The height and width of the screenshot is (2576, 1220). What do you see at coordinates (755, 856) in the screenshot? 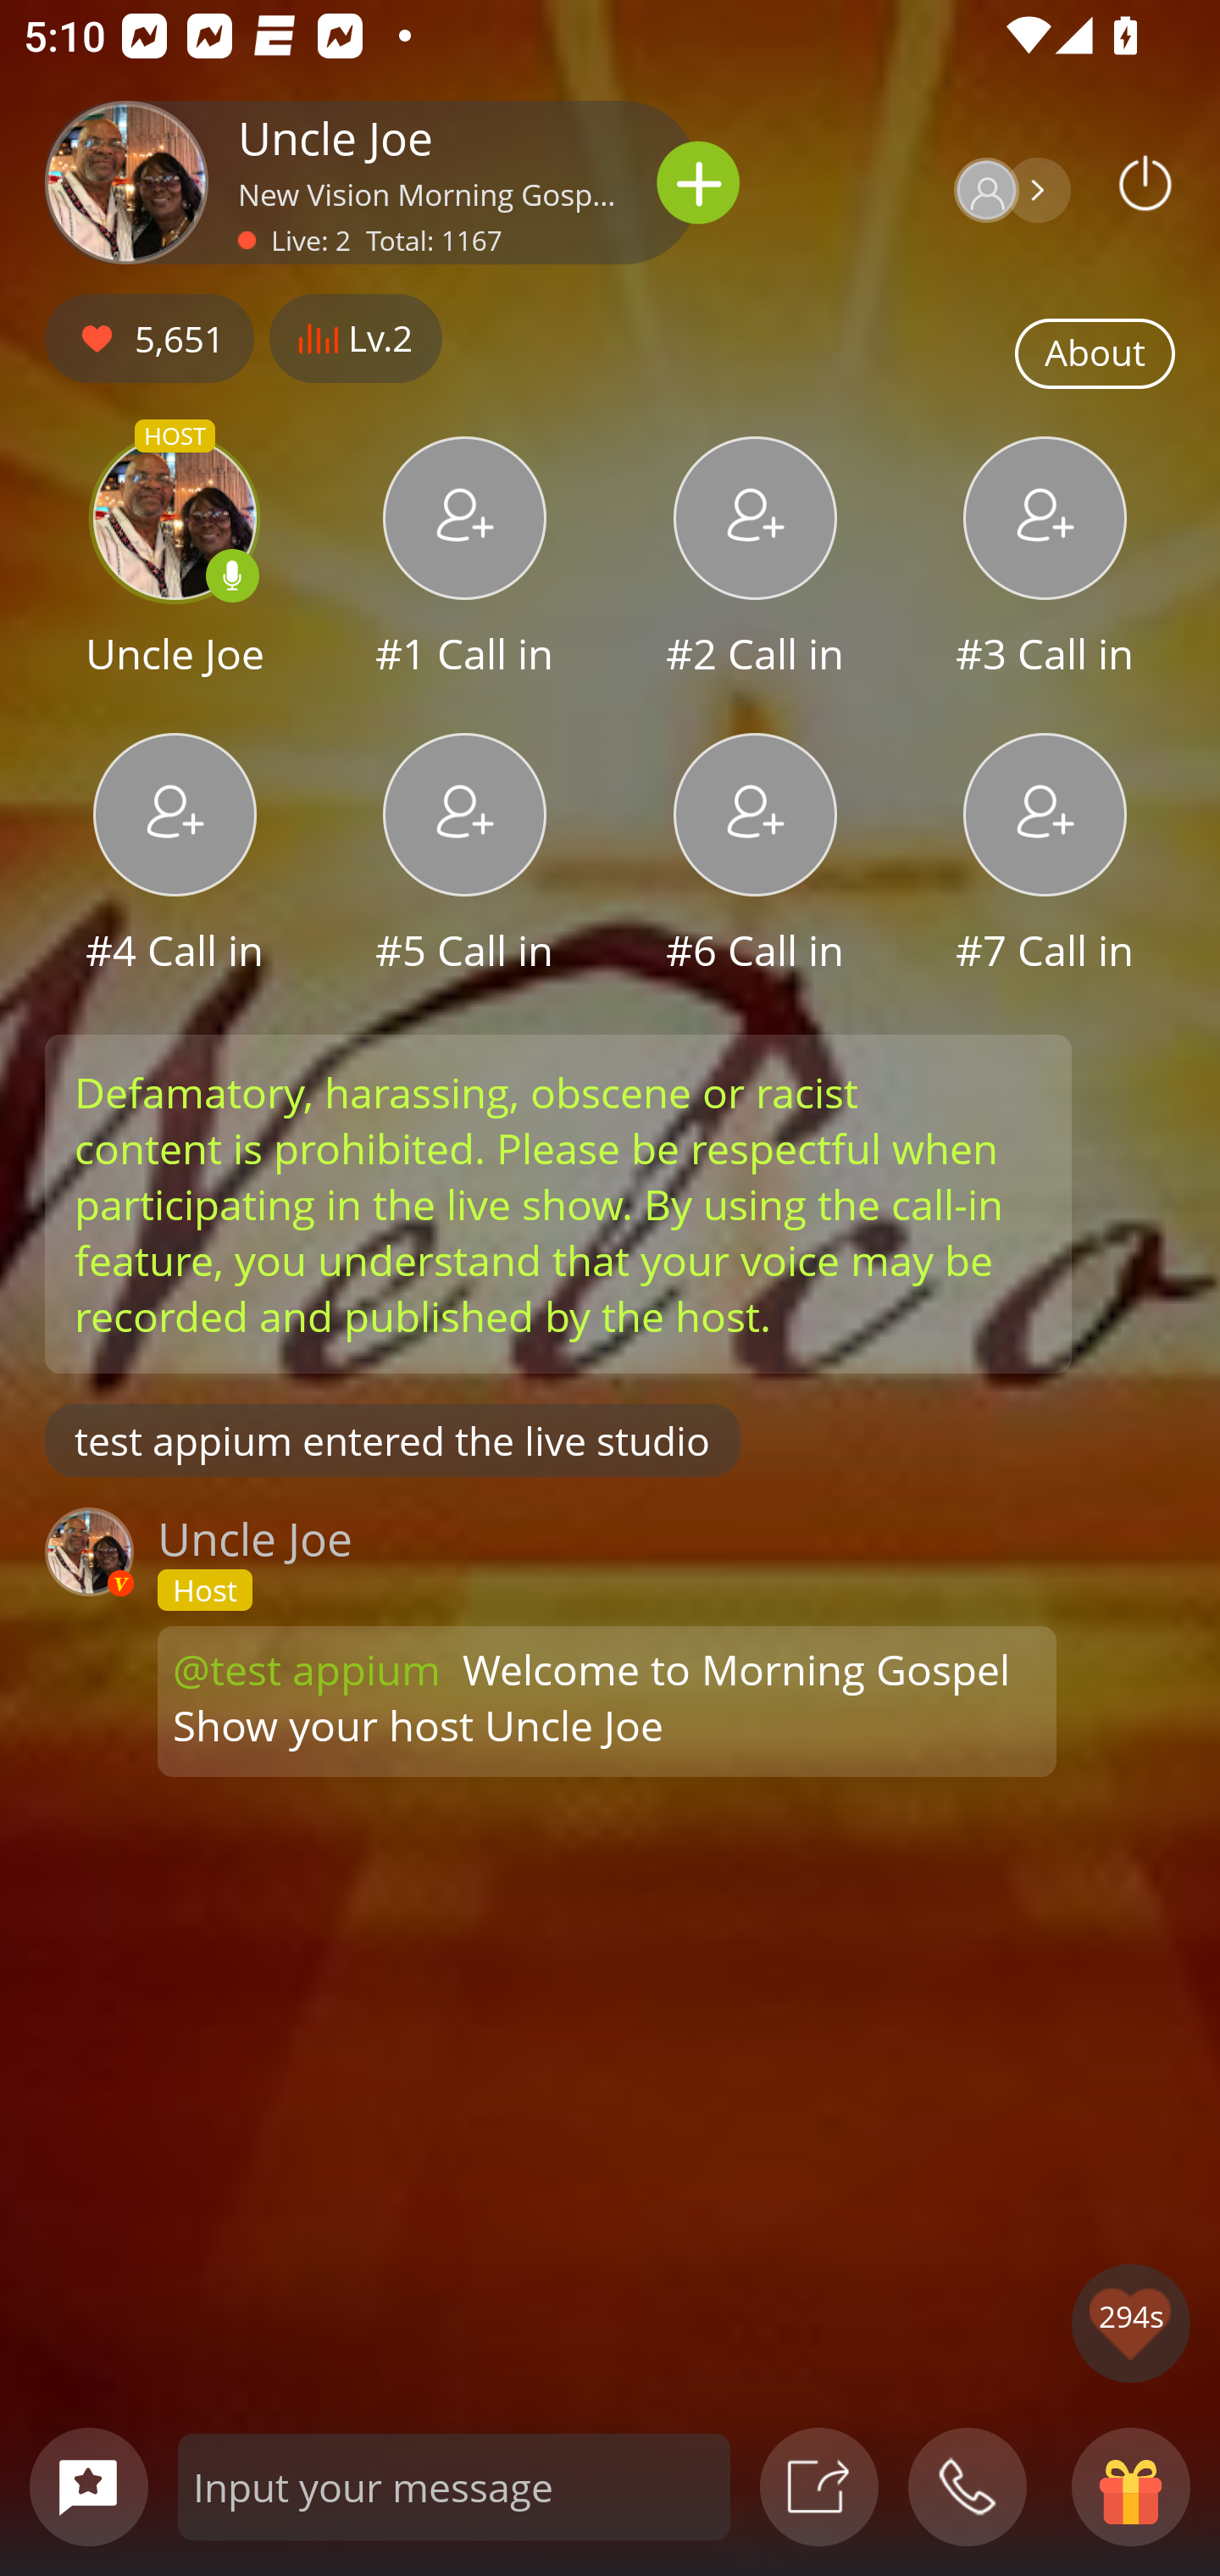
I see `#6 Call in` at bounding box center [755, 856].